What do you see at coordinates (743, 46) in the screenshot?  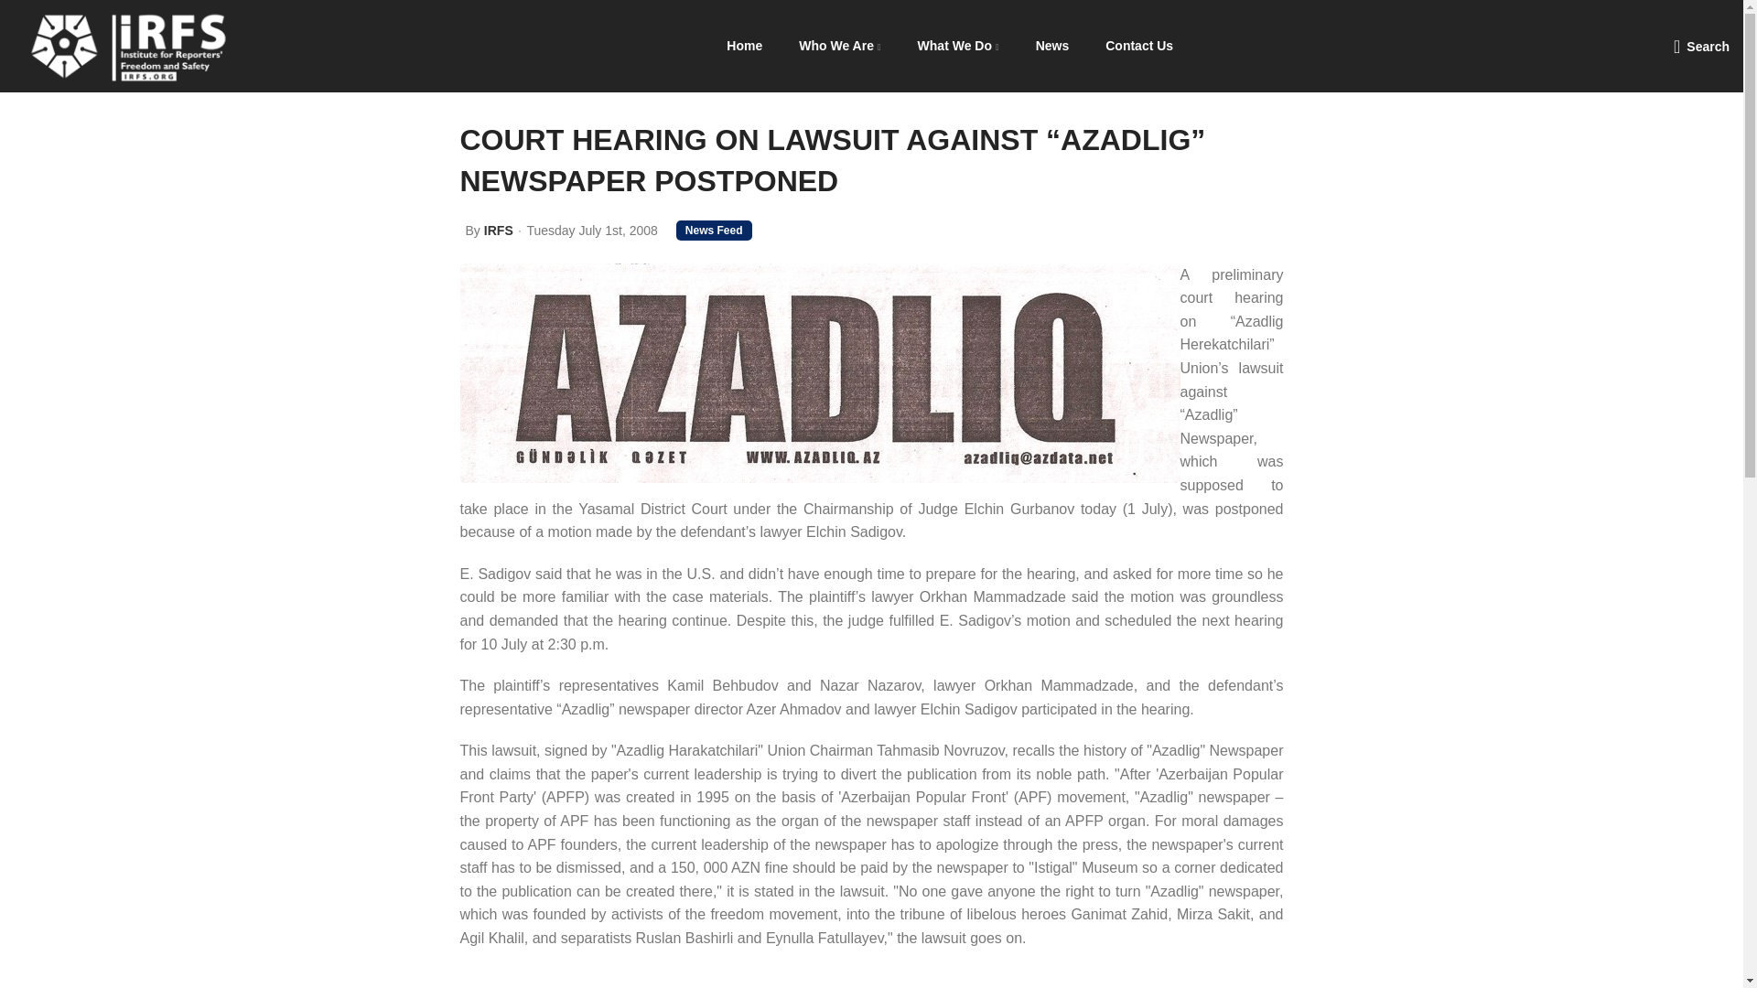 I see `Home` at bounding box center [743, 46].